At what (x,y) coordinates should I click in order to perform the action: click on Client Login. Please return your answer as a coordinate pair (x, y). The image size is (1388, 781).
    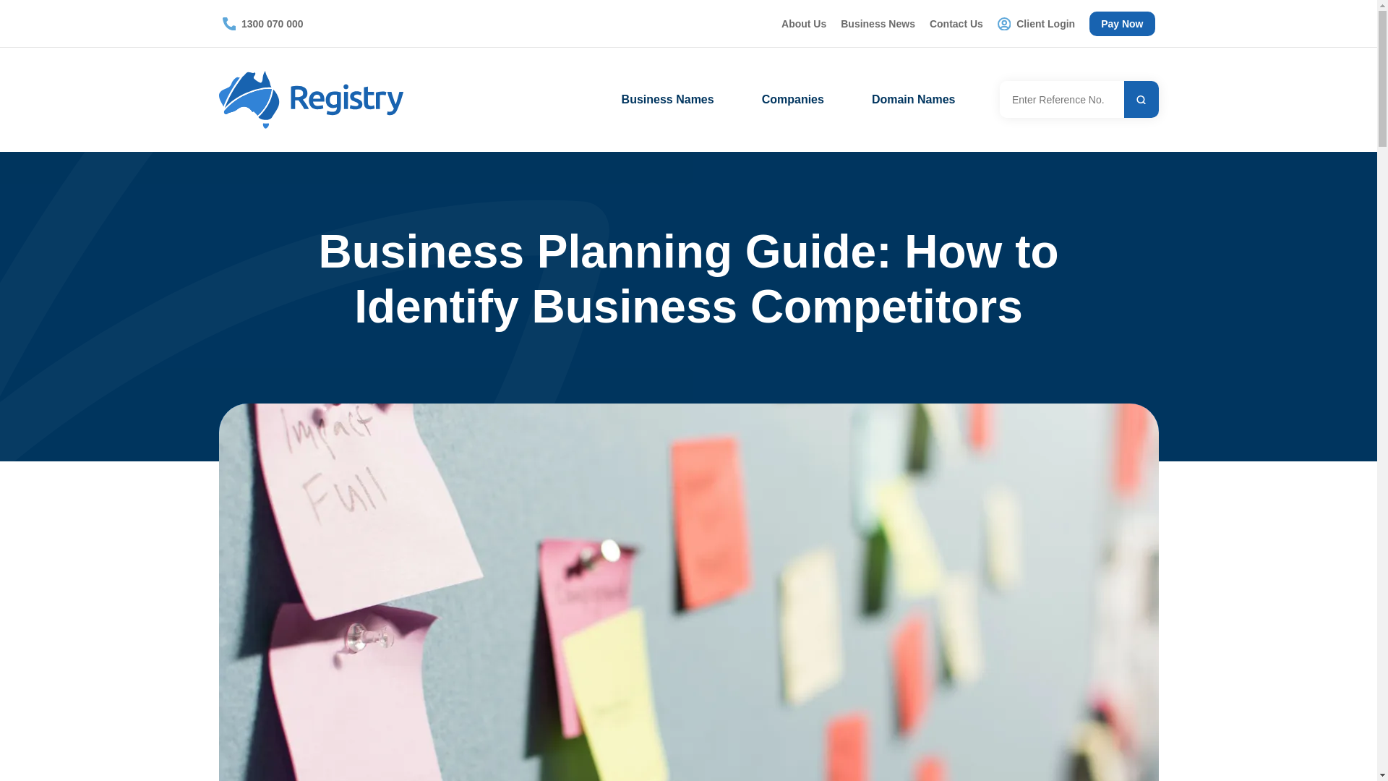
    Looking at the image, I should click on (1035, 24).